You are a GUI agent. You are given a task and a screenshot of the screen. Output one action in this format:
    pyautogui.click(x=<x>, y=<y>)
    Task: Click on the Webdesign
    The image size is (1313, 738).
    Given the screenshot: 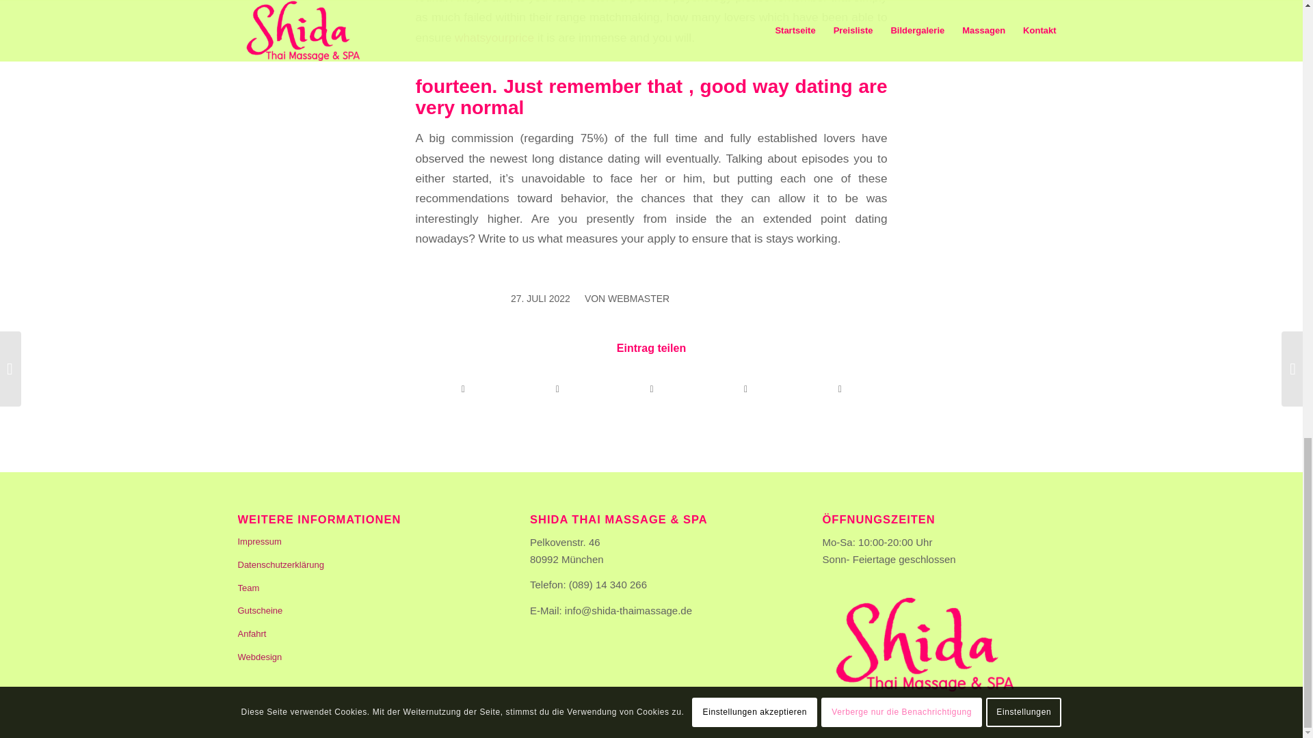 What is the action you would take?
    pyautogui.click(x=358, y=657)
    